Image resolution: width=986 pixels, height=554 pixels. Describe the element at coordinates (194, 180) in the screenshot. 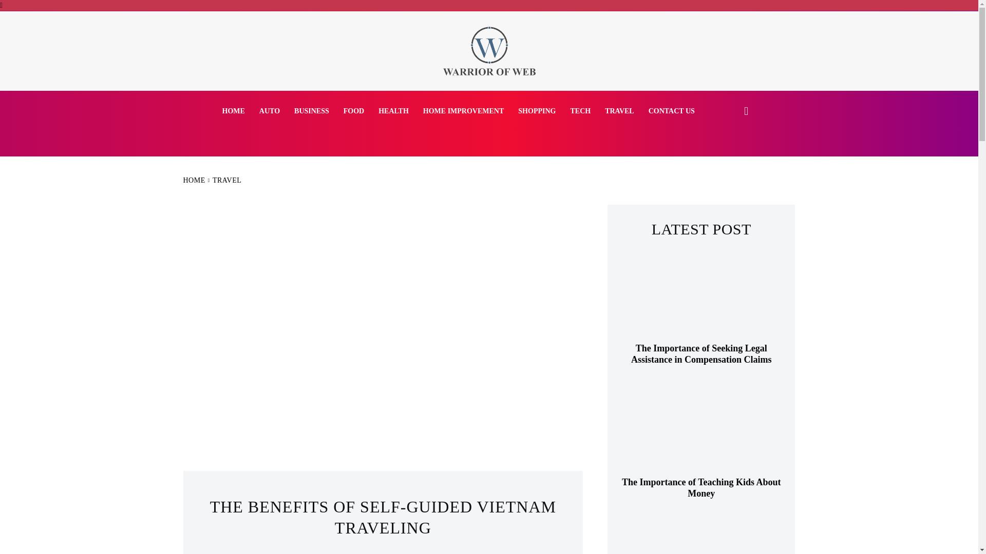

I see `HOME` at that location.